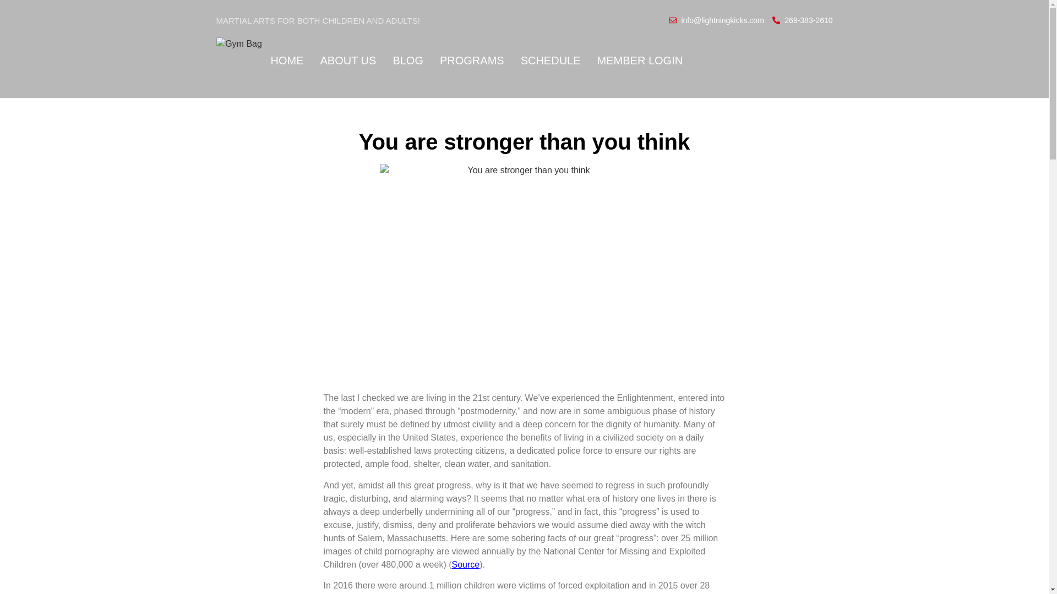  I want to click on Source, so click(466, 564).